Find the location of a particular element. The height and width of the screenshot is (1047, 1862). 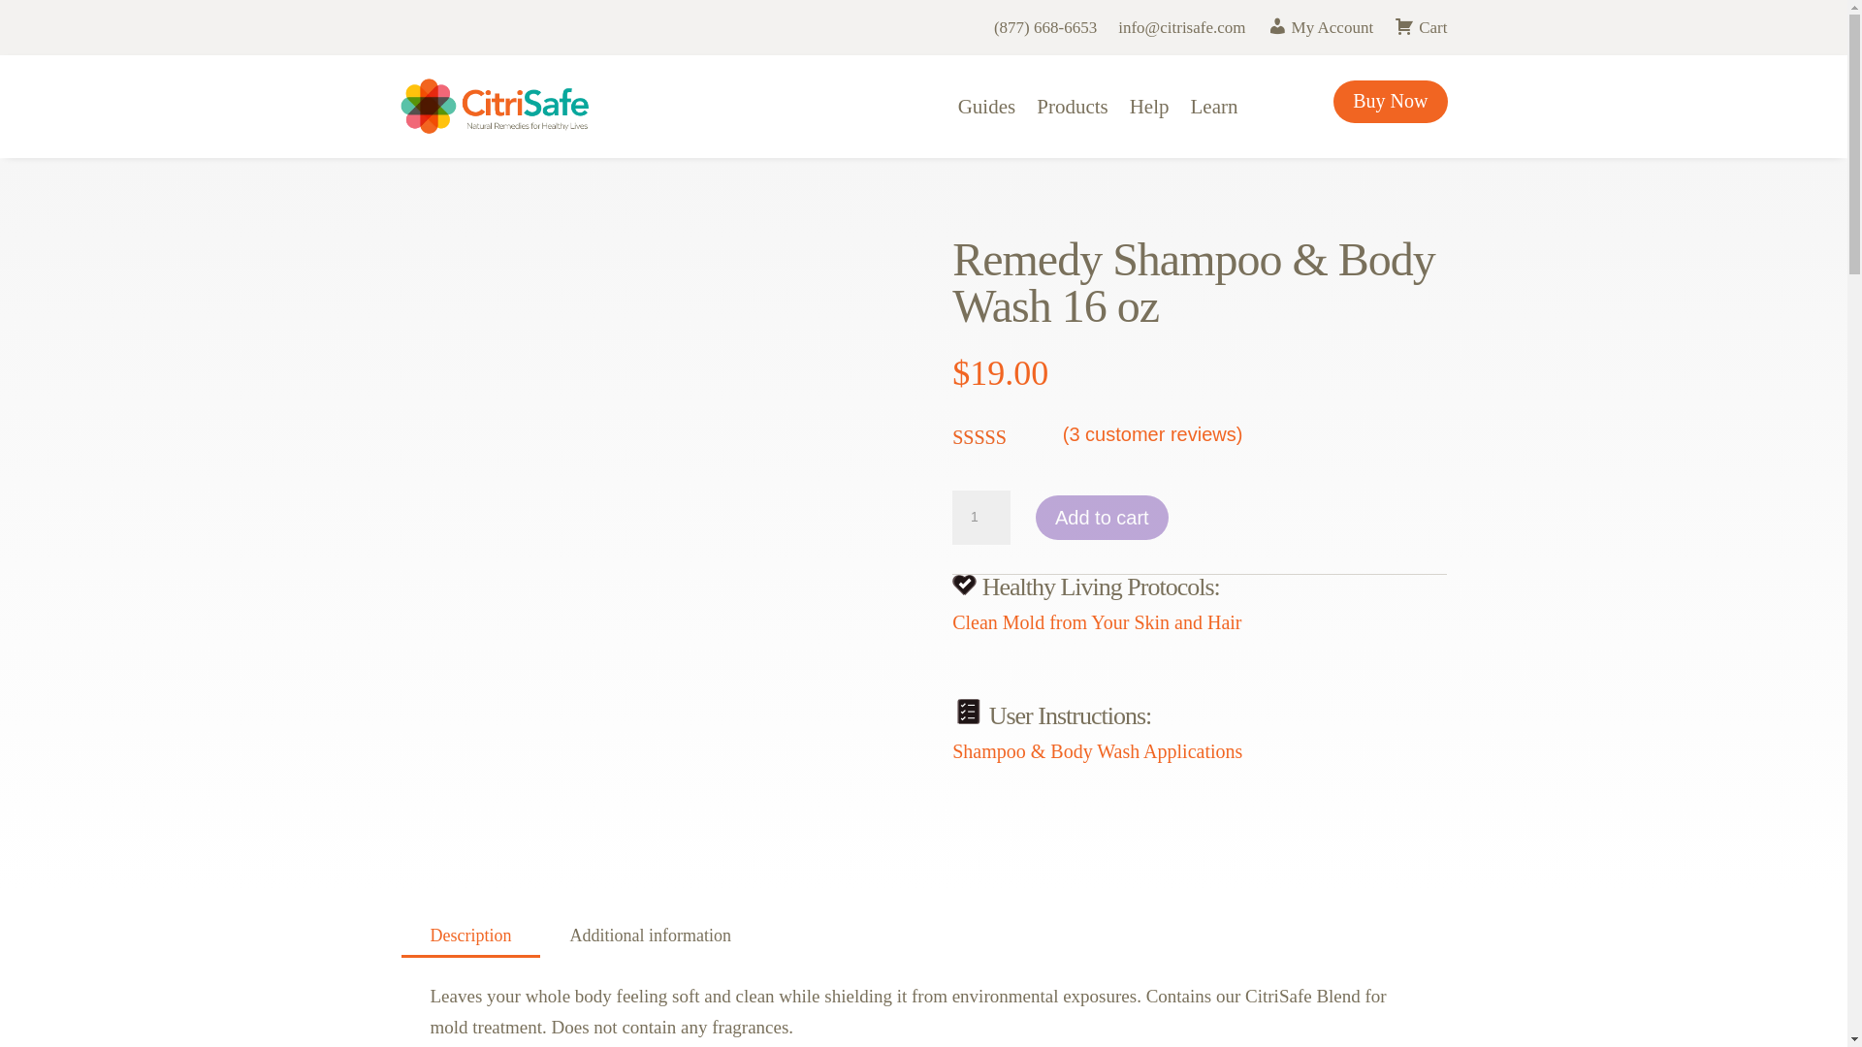

Add to cart is located at coordinates (1102, 518).